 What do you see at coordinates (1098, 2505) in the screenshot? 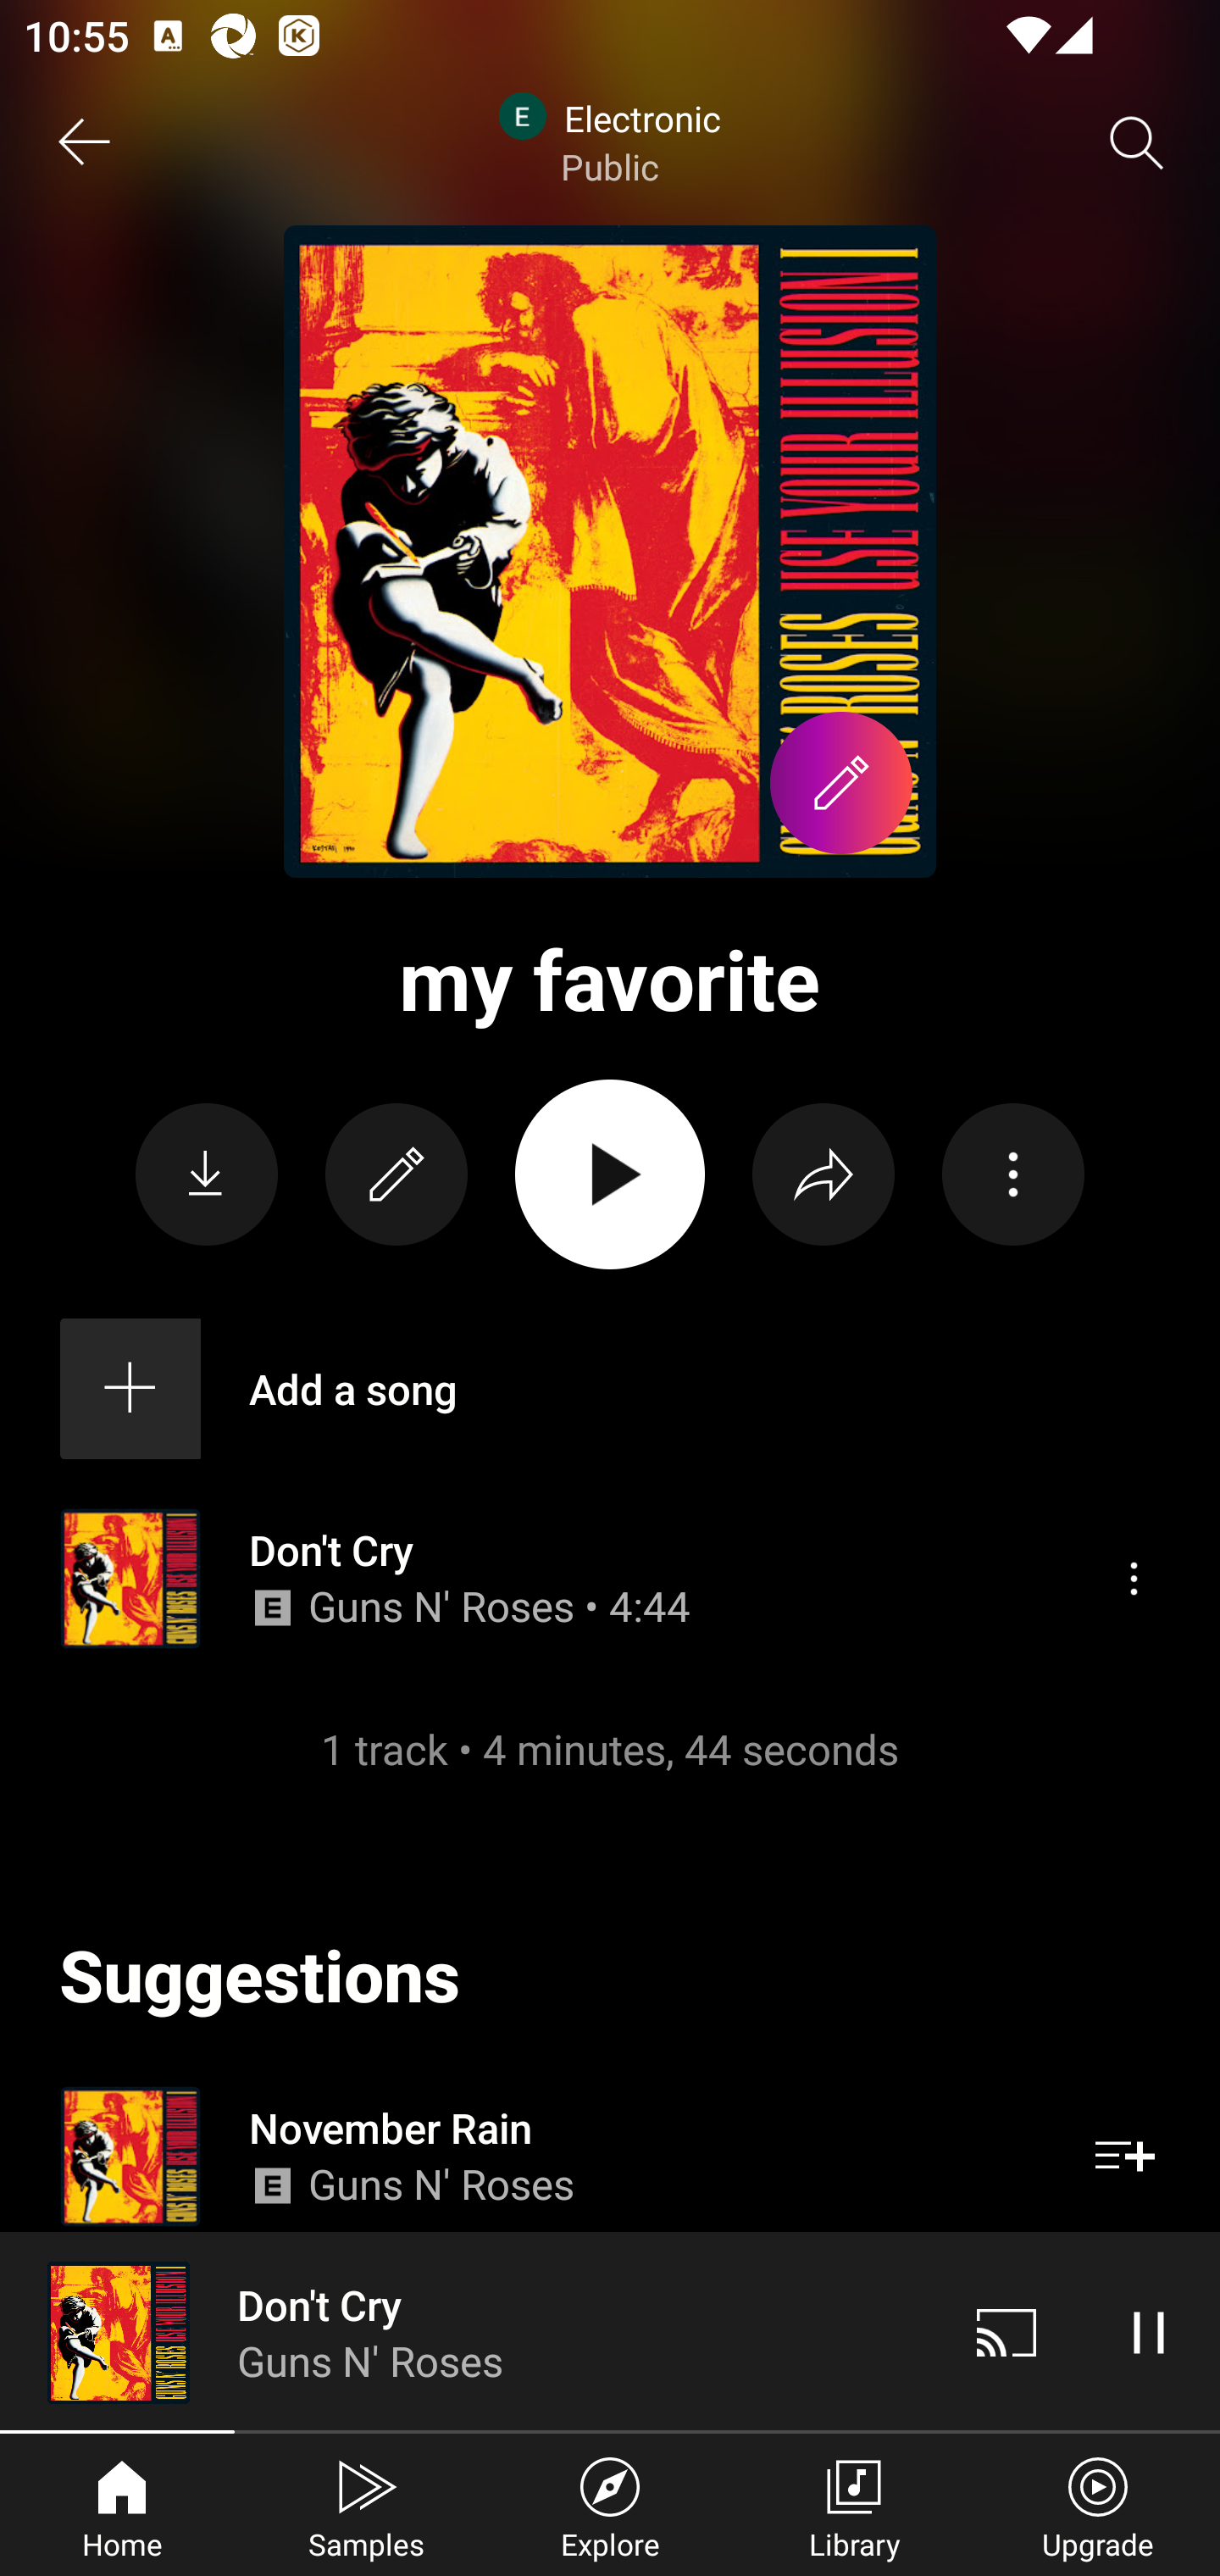
I see `Upgrade` at bounding box center [1098, 2505].